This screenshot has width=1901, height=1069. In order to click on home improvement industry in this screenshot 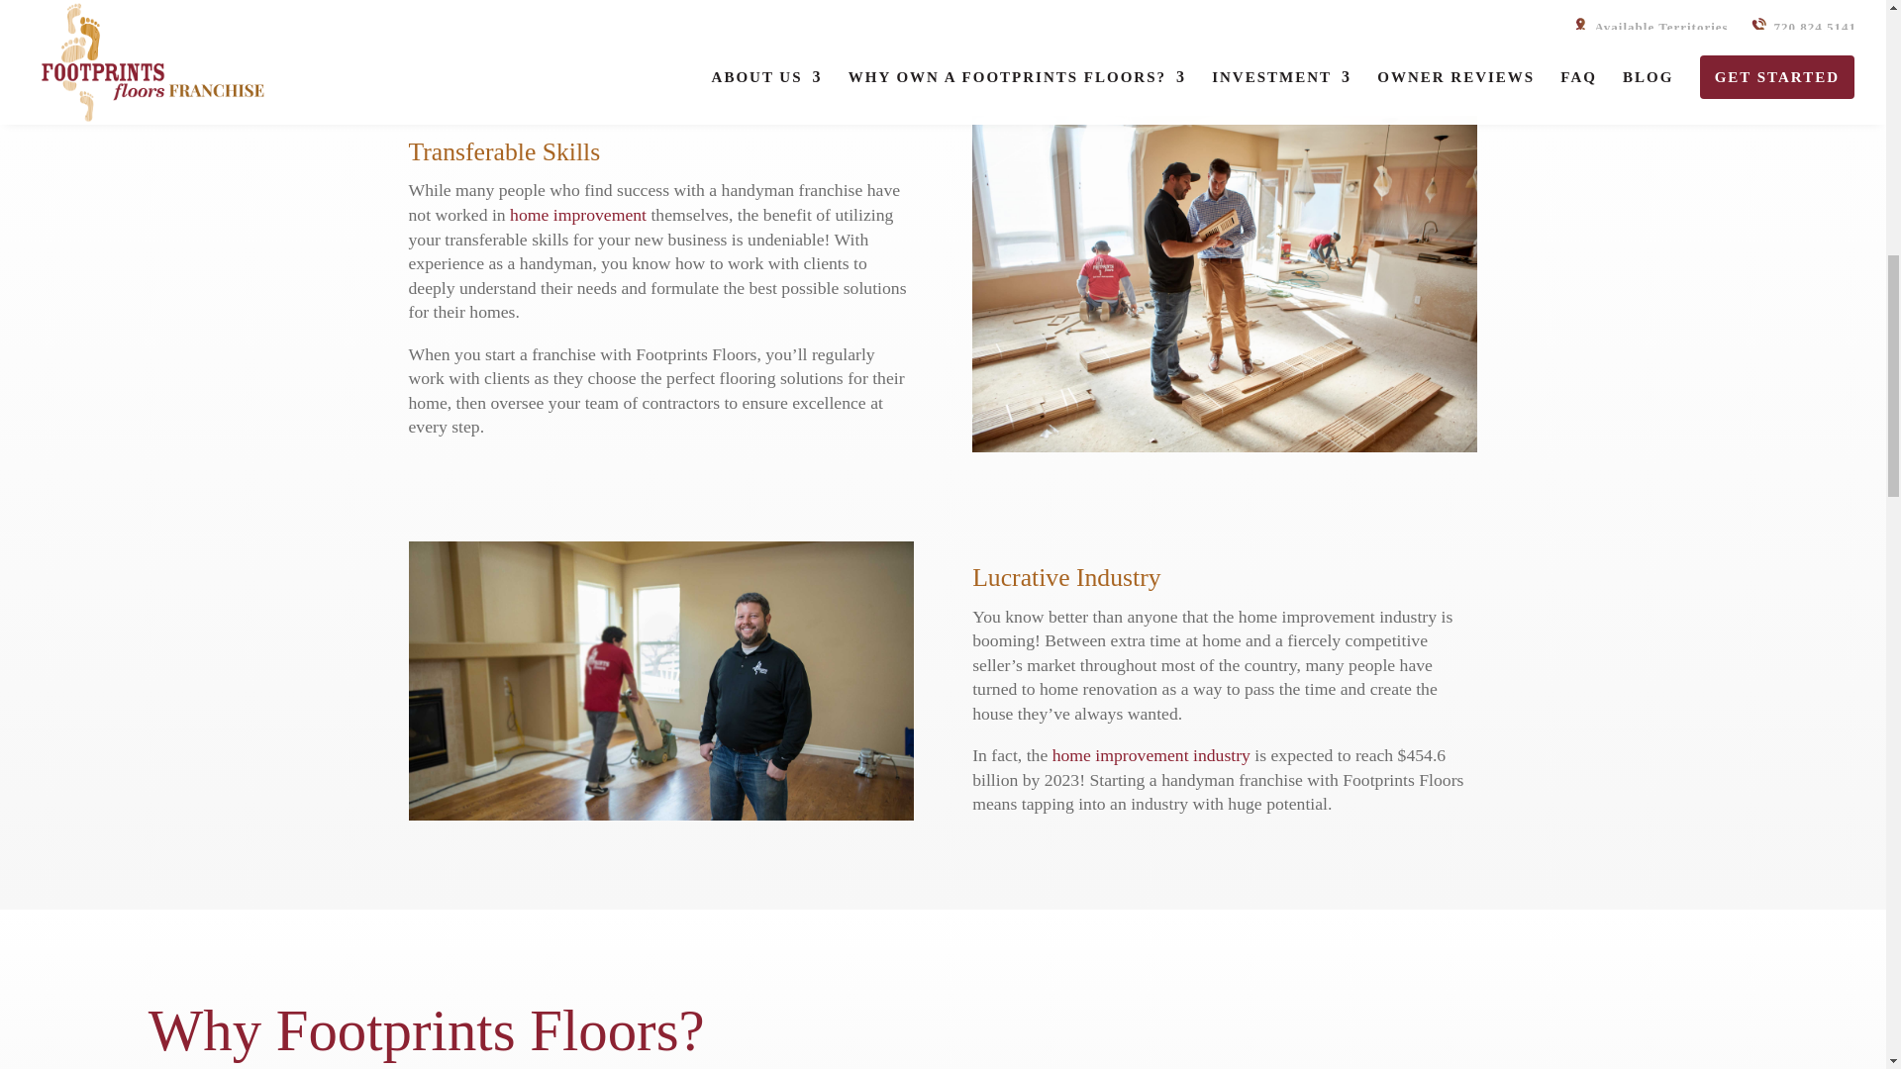, I will do `click(1151, 754)`.